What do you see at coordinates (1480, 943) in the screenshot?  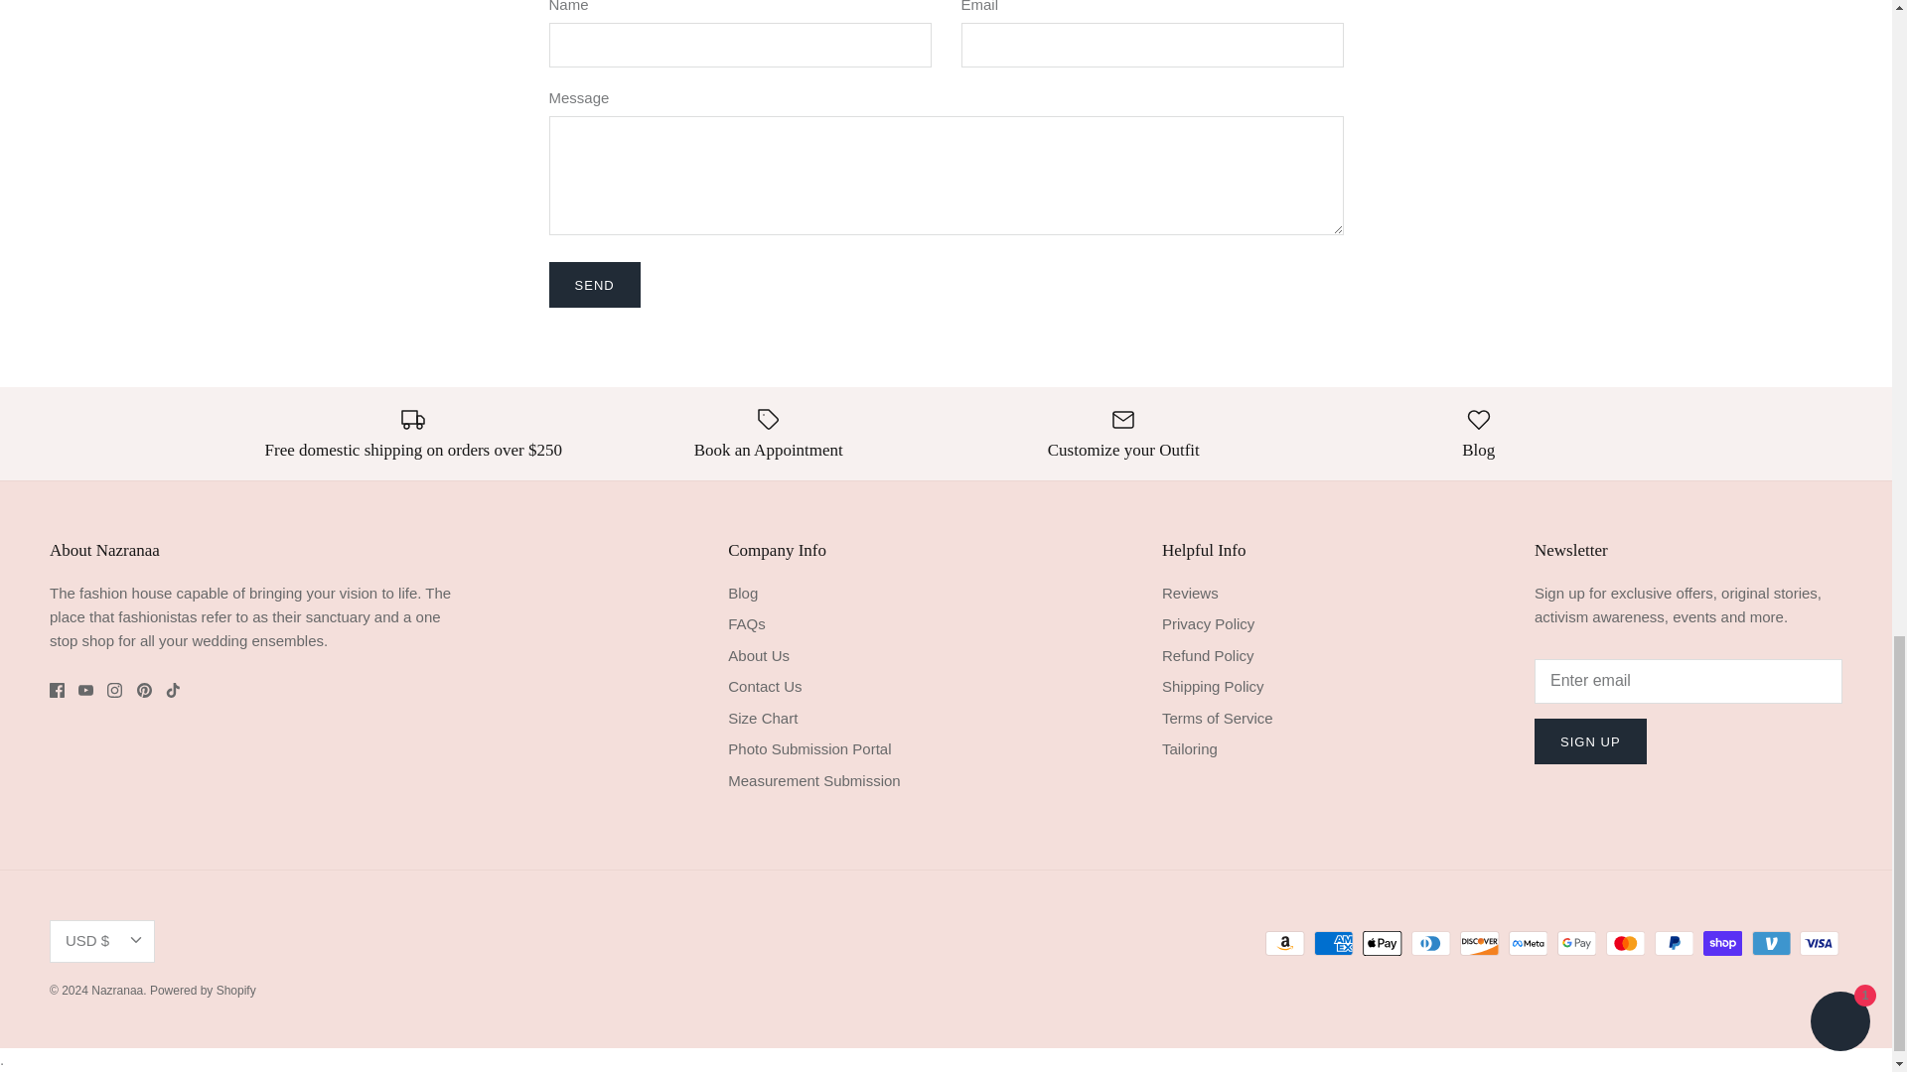 I see `Discover` at bounding box center [1480, 943].